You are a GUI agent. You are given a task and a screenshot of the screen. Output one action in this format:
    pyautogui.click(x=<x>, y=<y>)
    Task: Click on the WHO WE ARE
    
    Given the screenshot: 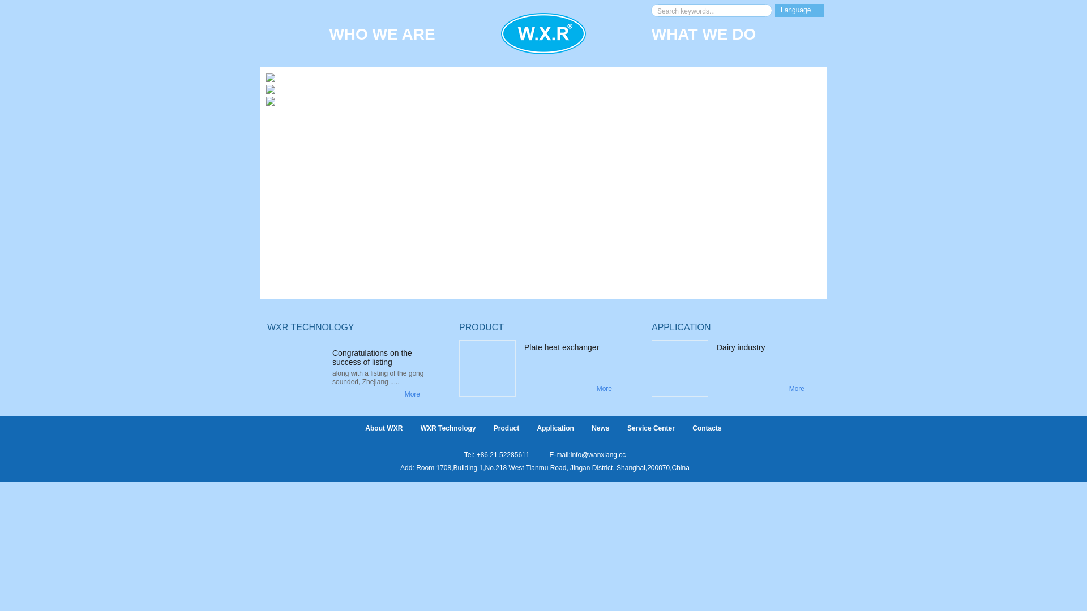 What is the action you would take?
    pyautogui.click(x=382, y=38)
    